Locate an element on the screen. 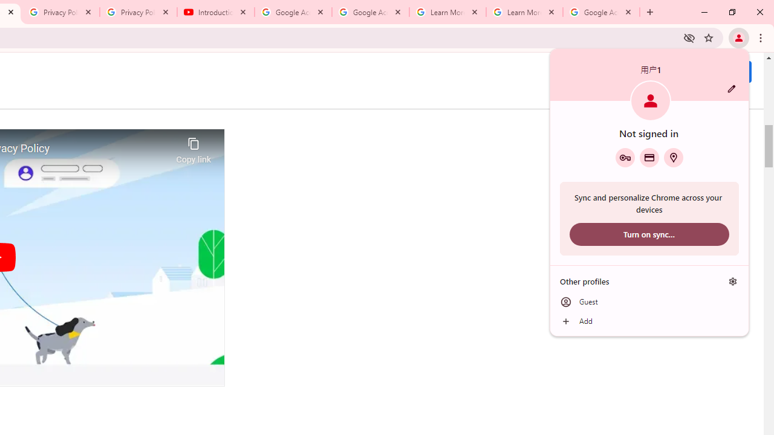 This screenshot has width=774, height=435. Copy link is located at coordinates (193, 147).